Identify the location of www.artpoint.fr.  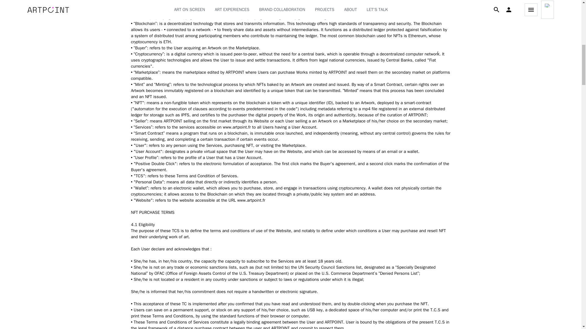
(251, 200).